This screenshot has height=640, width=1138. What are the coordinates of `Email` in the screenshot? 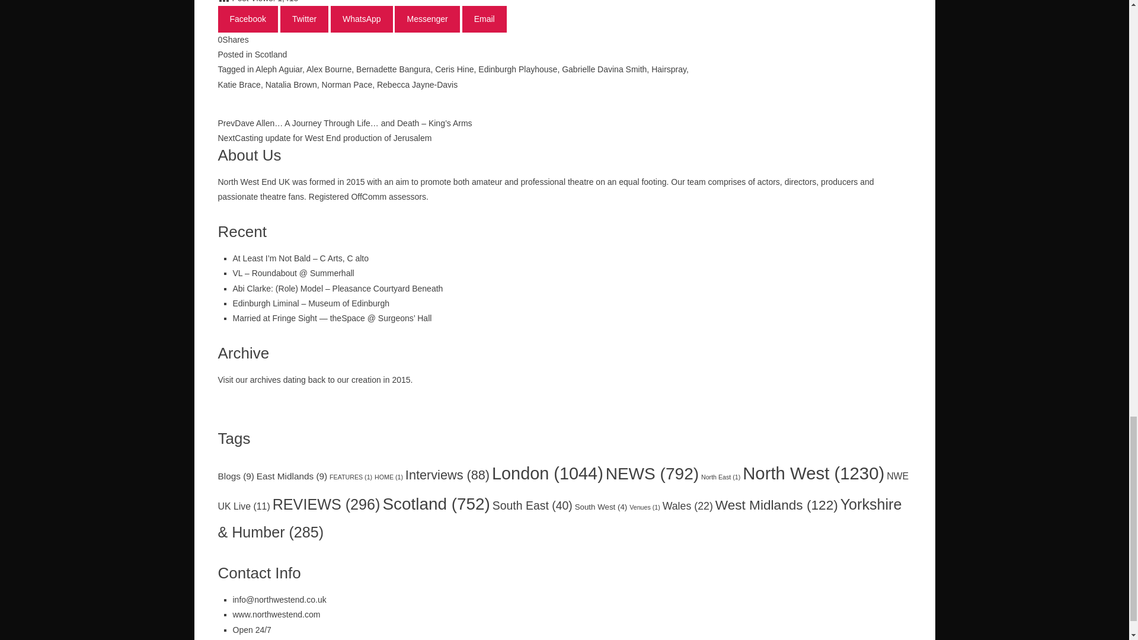 It's located at (484, 19).